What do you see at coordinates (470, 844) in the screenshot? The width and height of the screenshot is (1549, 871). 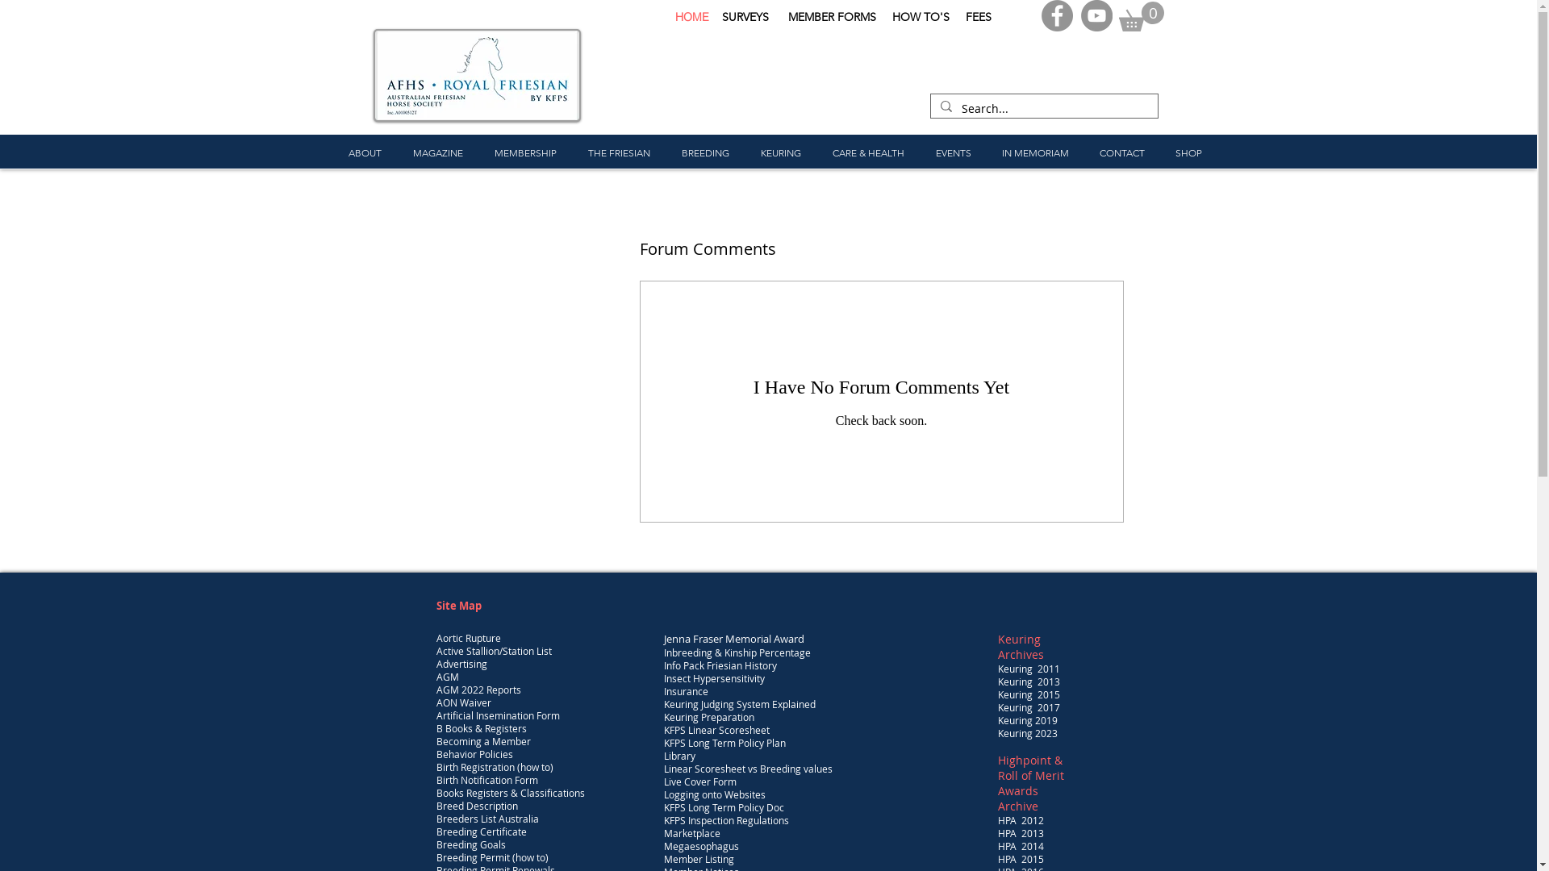 I see `Breeding Goals` at bounding box center [470, 844].